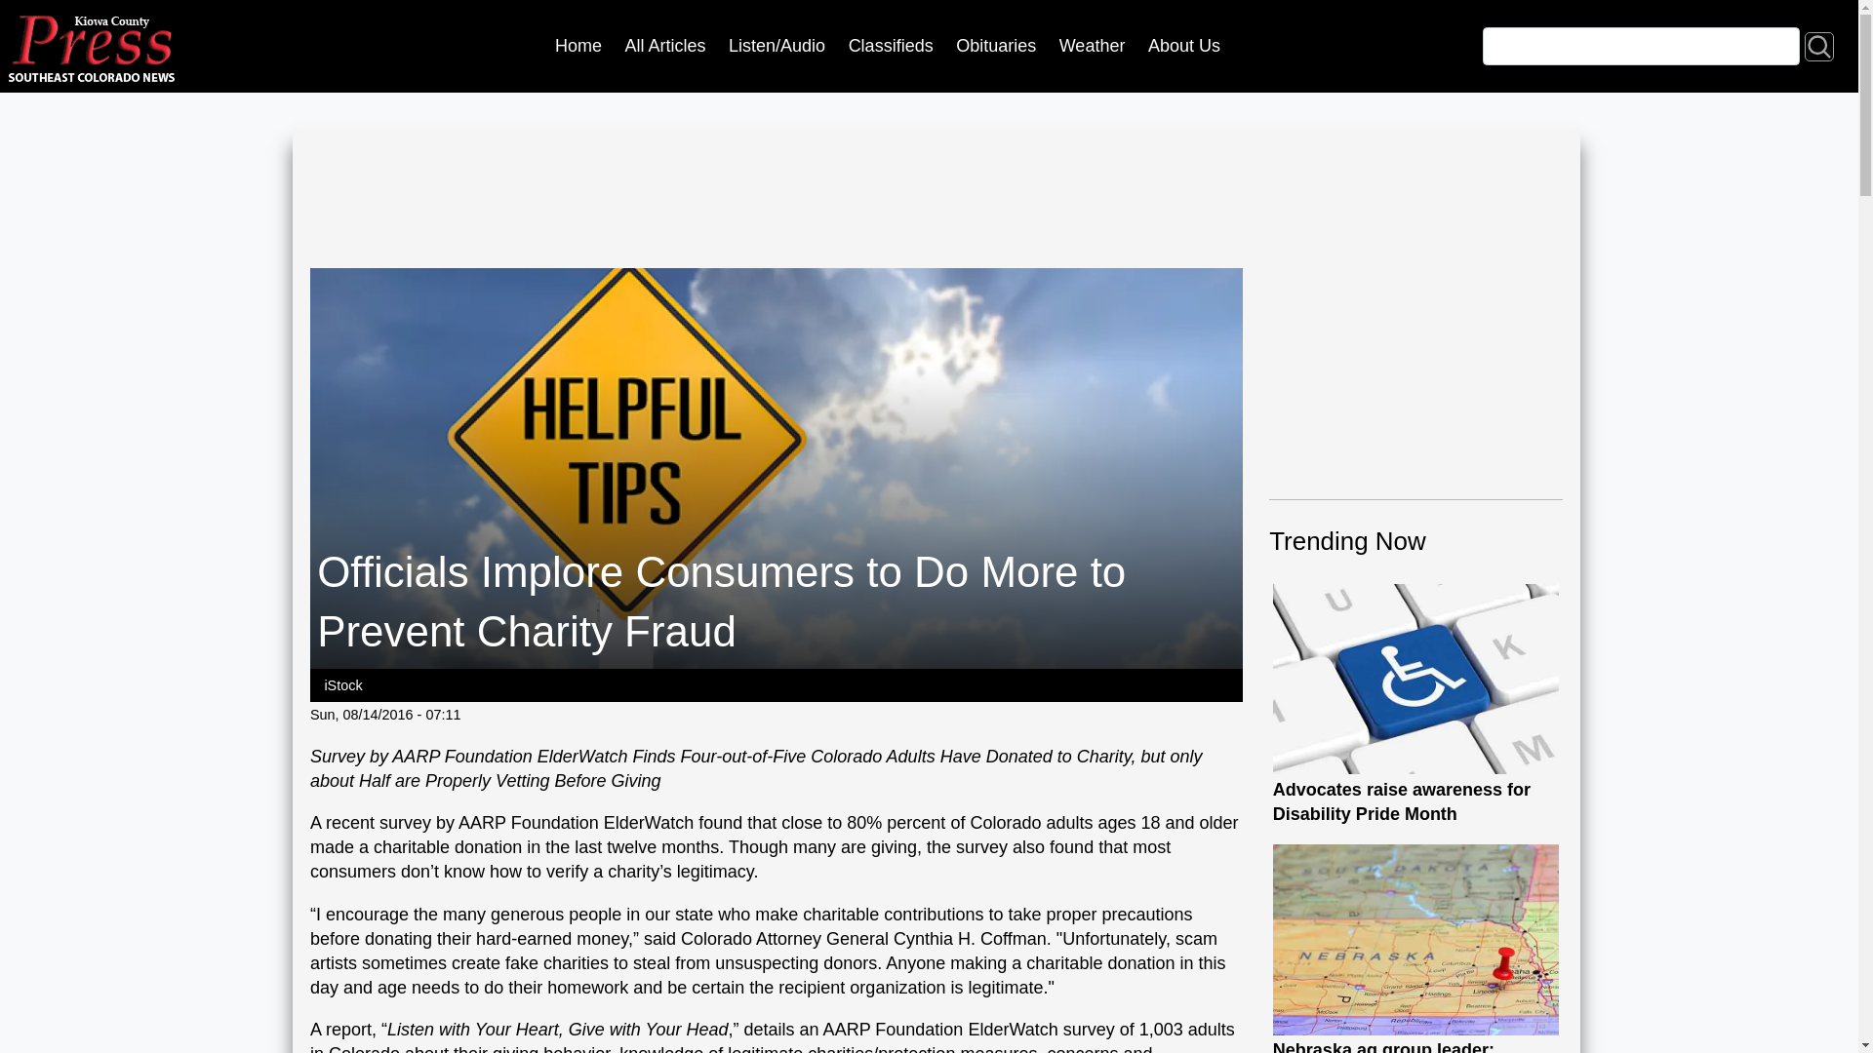 The height and width of the screenshot is (1053, 1873). What do you see at coordinates (1818, 45) in the screenshot?
I see `Weather` at bounding box center [1818, 45].